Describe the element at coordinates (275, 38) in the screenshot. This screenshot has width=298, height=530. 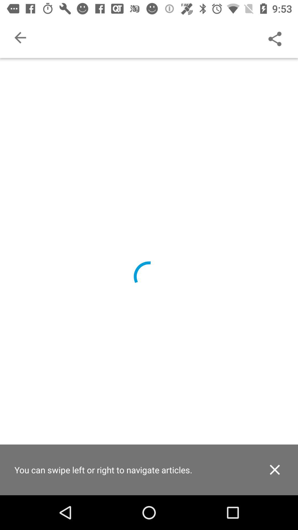
I see `share on social media` at that location.